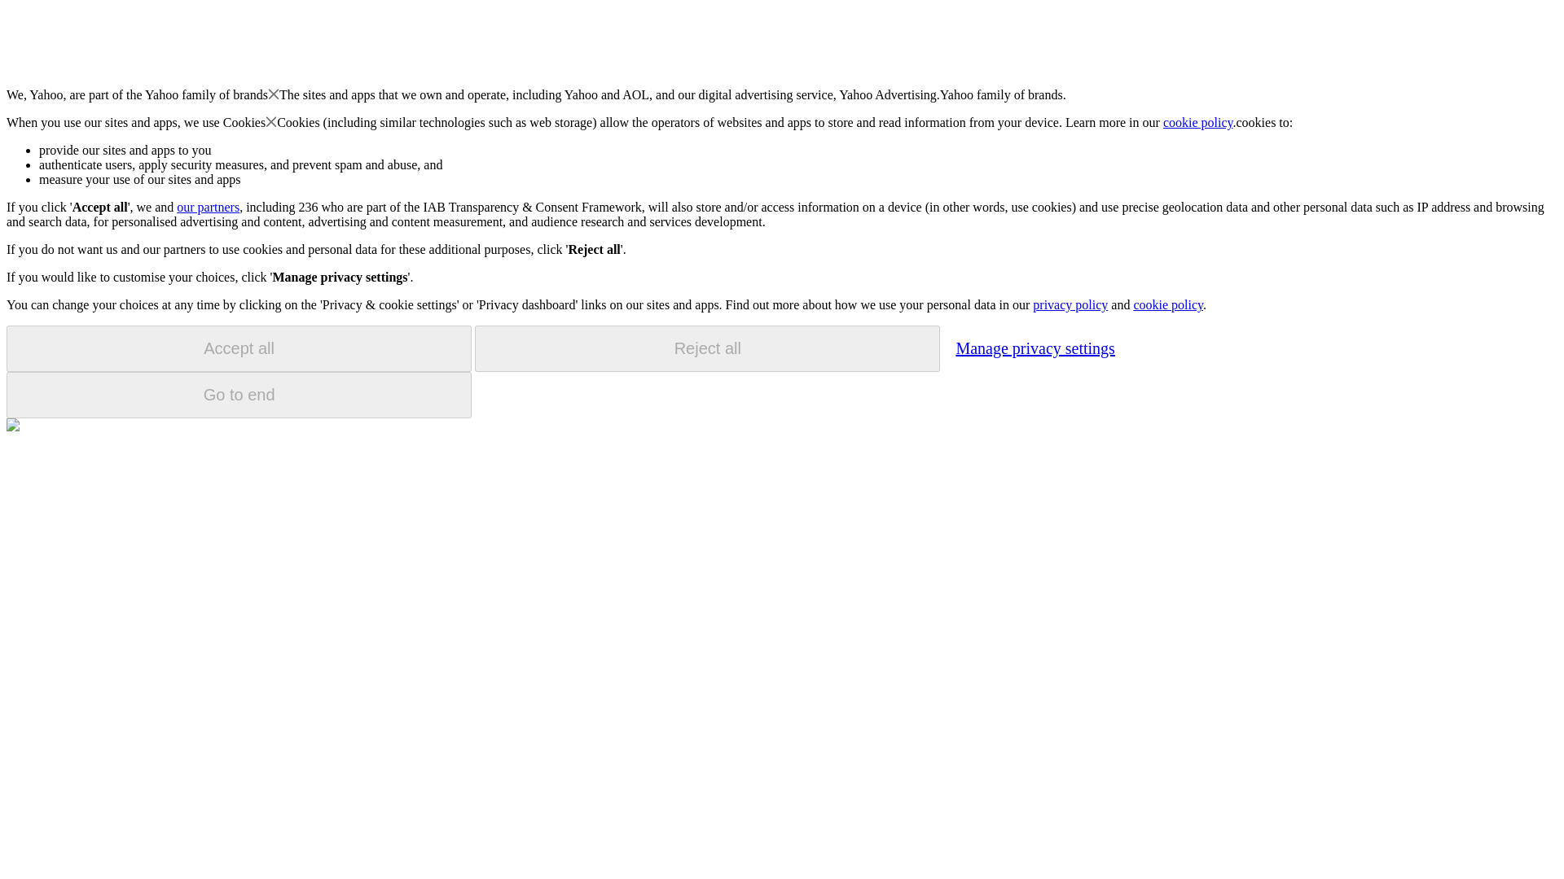 The height and width of the screenshot is (879, 1564). What do you see at coordinates (707, 348) in the screenshot?
I see `Reject all` at bounding box center [707, 348].